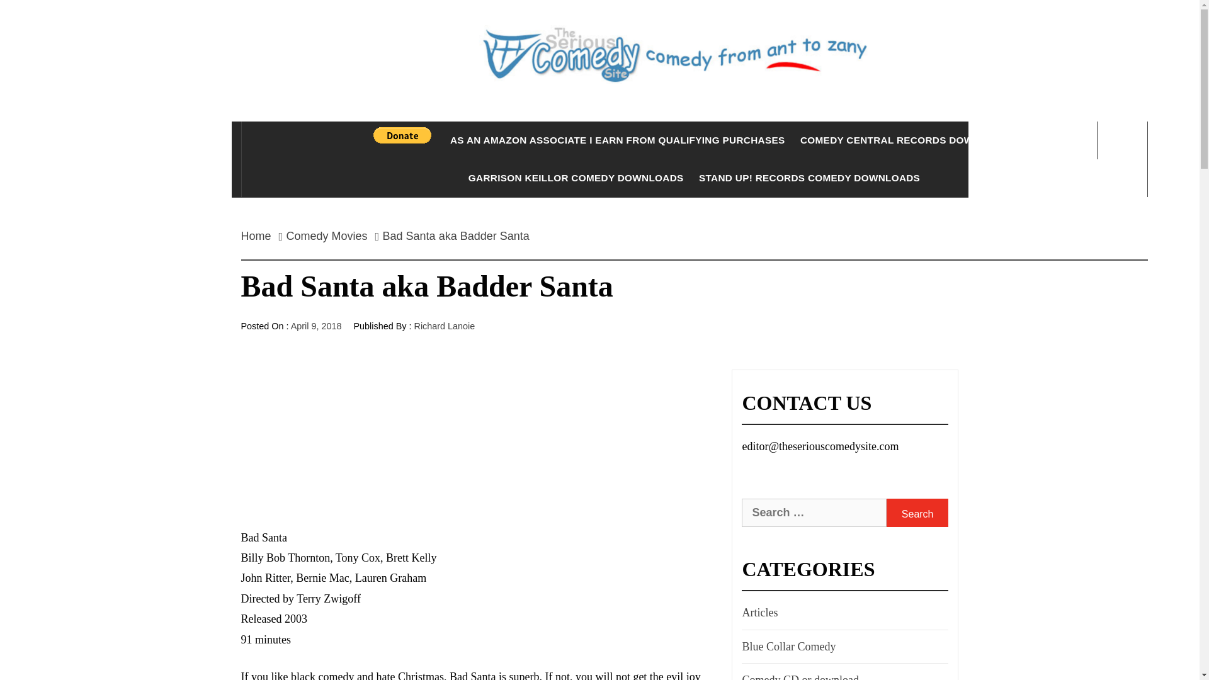 This screenshot has height=680, width=1209. Describe the element at coordinates (402, 135) in the screenshot. I see `PayPal - The safer, easier way to pay online!` at that location.